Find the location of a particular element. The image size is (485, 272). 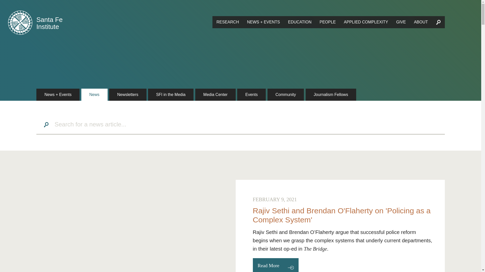

APPLIED COMPLEXITY is located at coordinates (366, 22).